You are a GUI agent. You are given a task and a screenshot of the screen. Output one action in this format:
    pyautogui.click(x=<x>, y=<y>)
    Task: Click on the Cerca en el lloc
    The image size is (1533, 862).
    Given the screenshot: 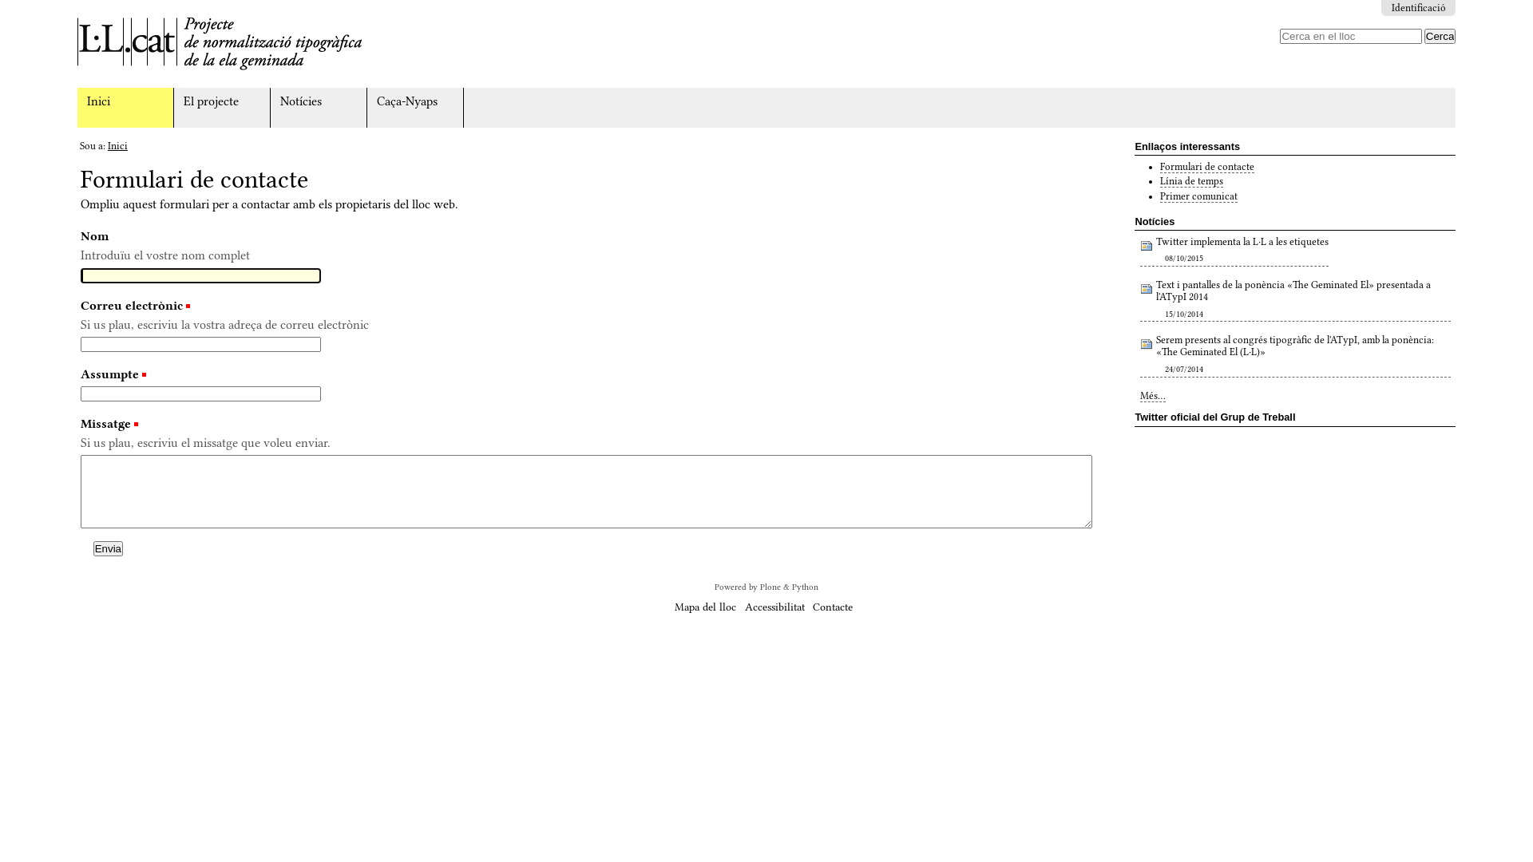 What is the action you would take?
    pyautogui.click(x=1351, y=37)
    